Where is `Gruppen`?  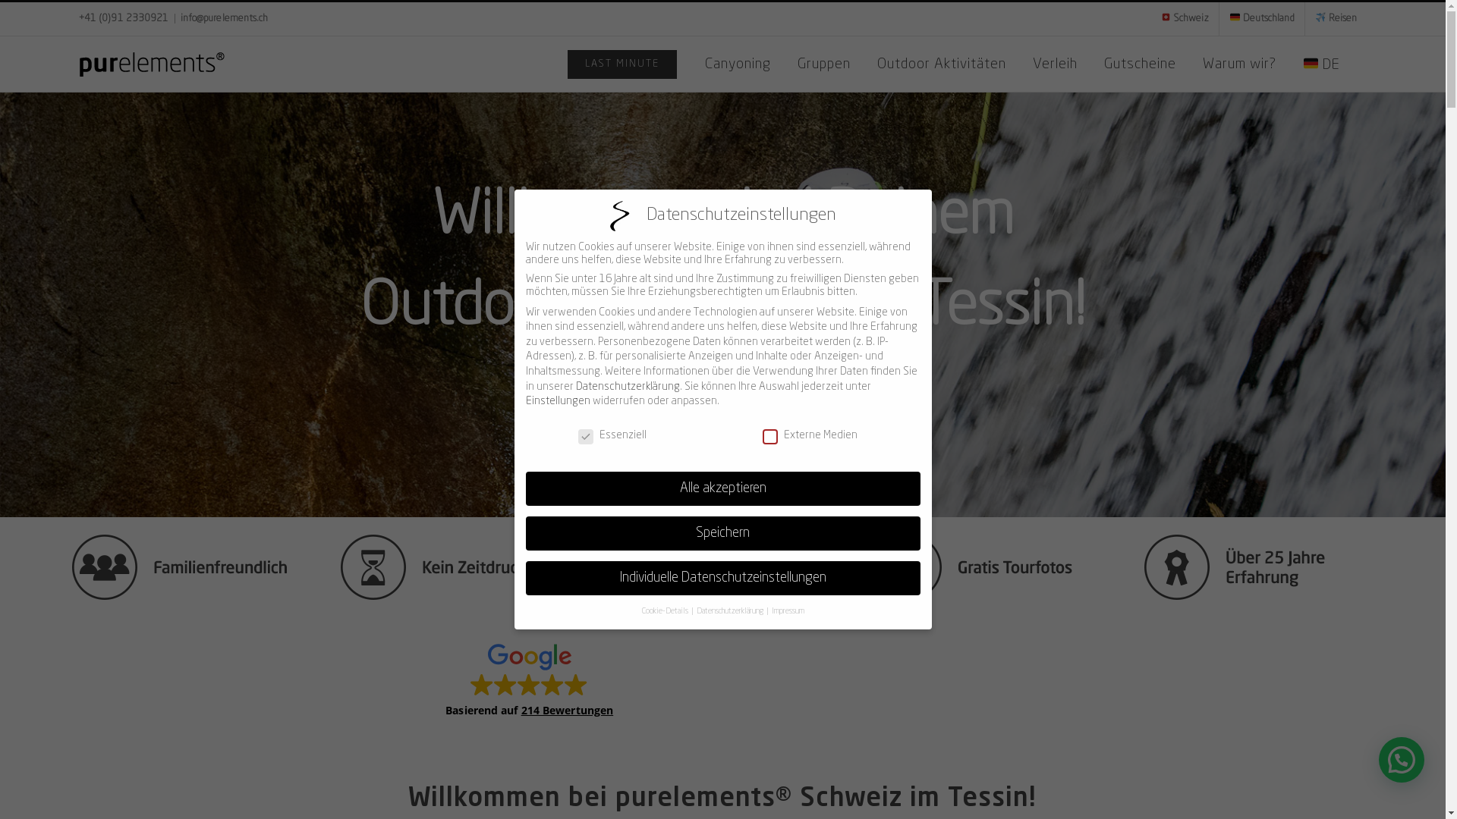 Gruppen is located at coordinates (824, 64).